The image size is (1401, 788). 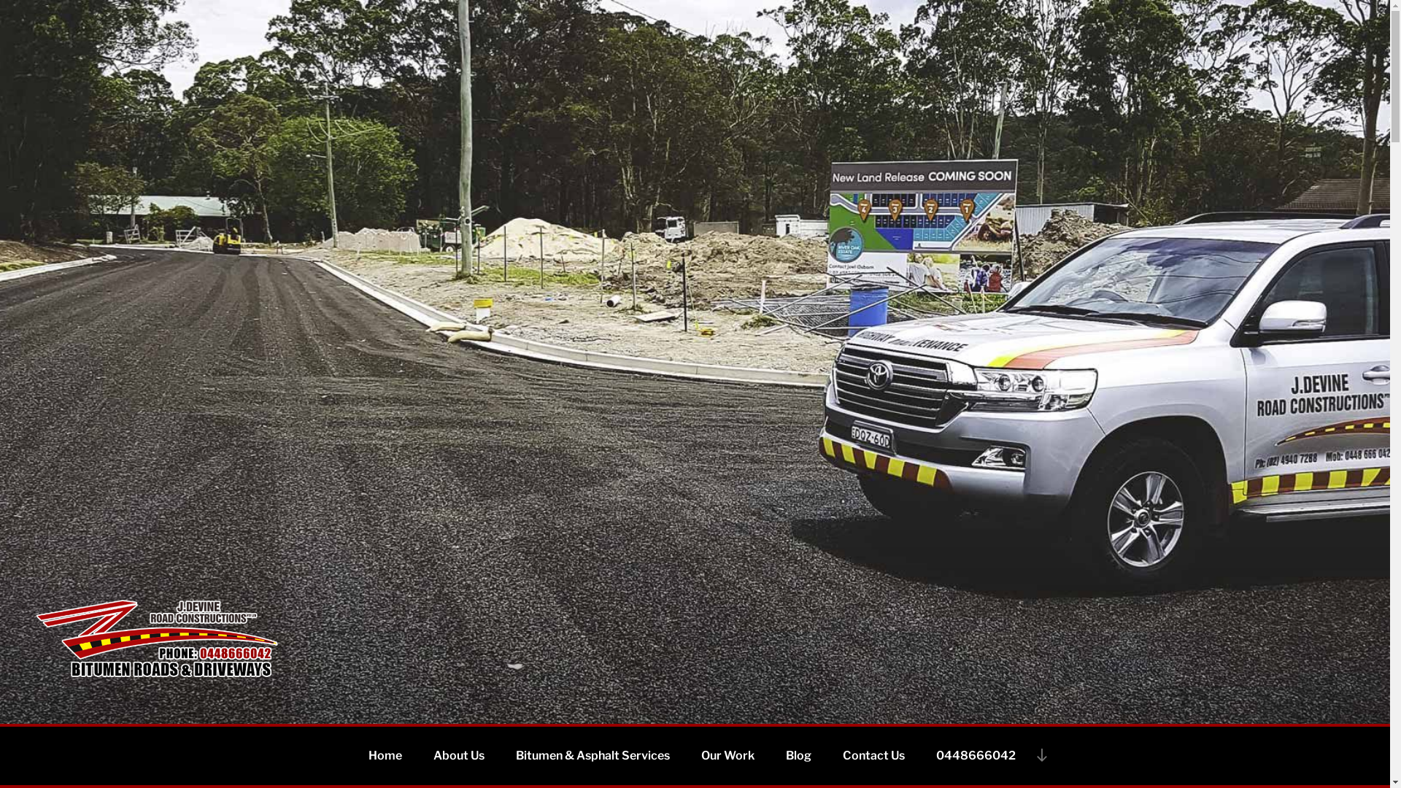 I want to click on 0448666042, so click(x=975, y=756).